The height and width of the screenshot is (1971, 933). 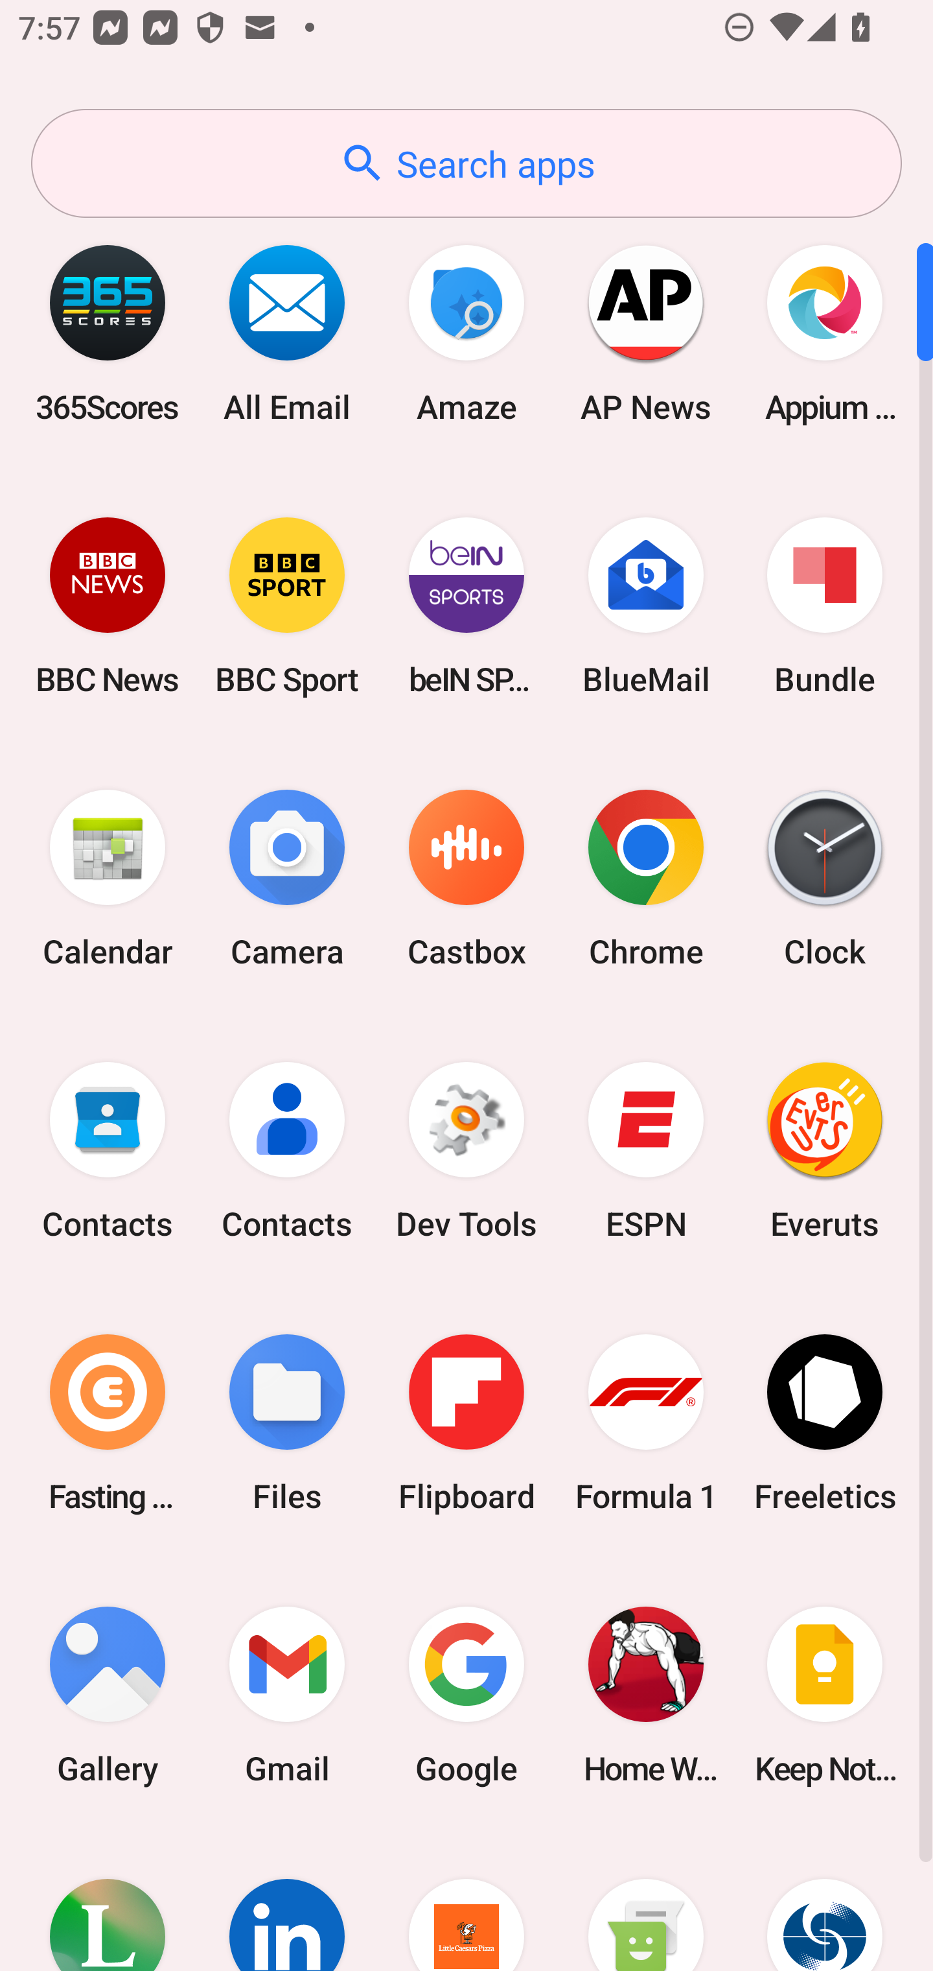 I want to click on Fasting Coach, so click(x=108, y=1422).